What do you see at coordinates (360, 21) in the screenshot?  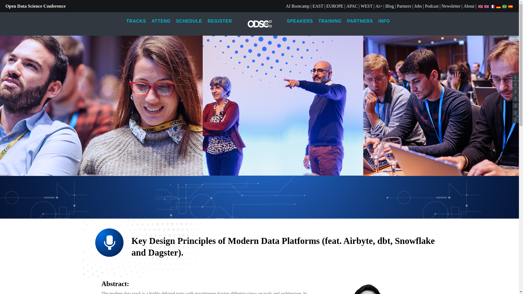 I see `PARTNERS` at bounding box center [360, 21].